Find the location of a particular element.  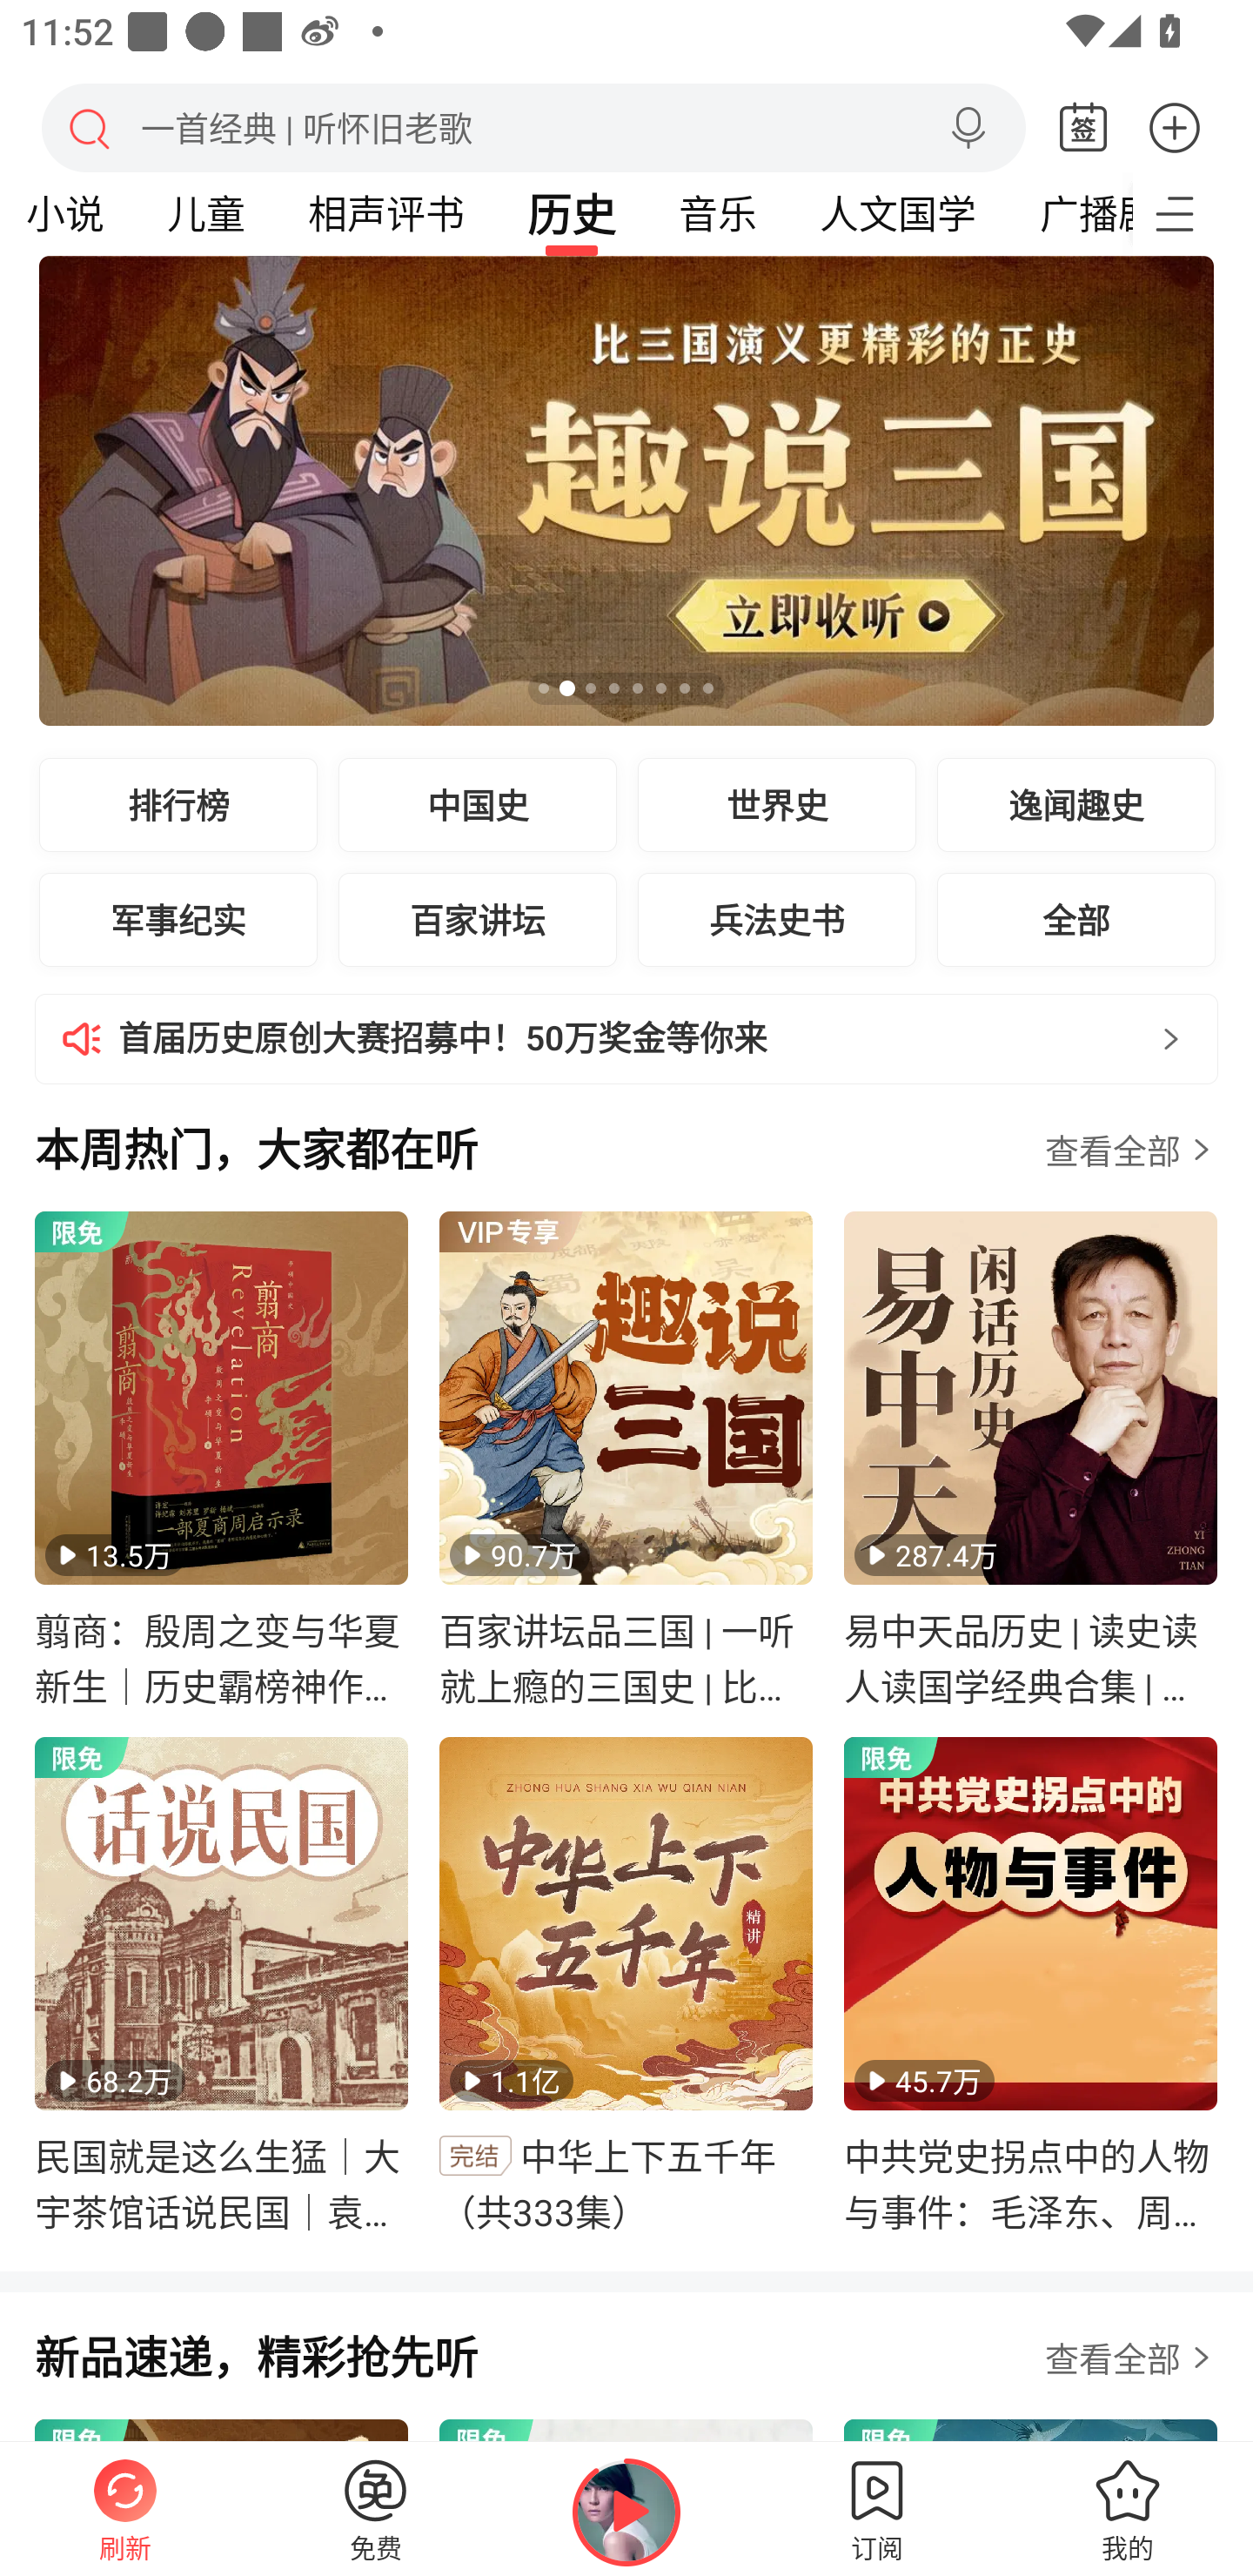

我的 is located at coordinates (1128, 2508).